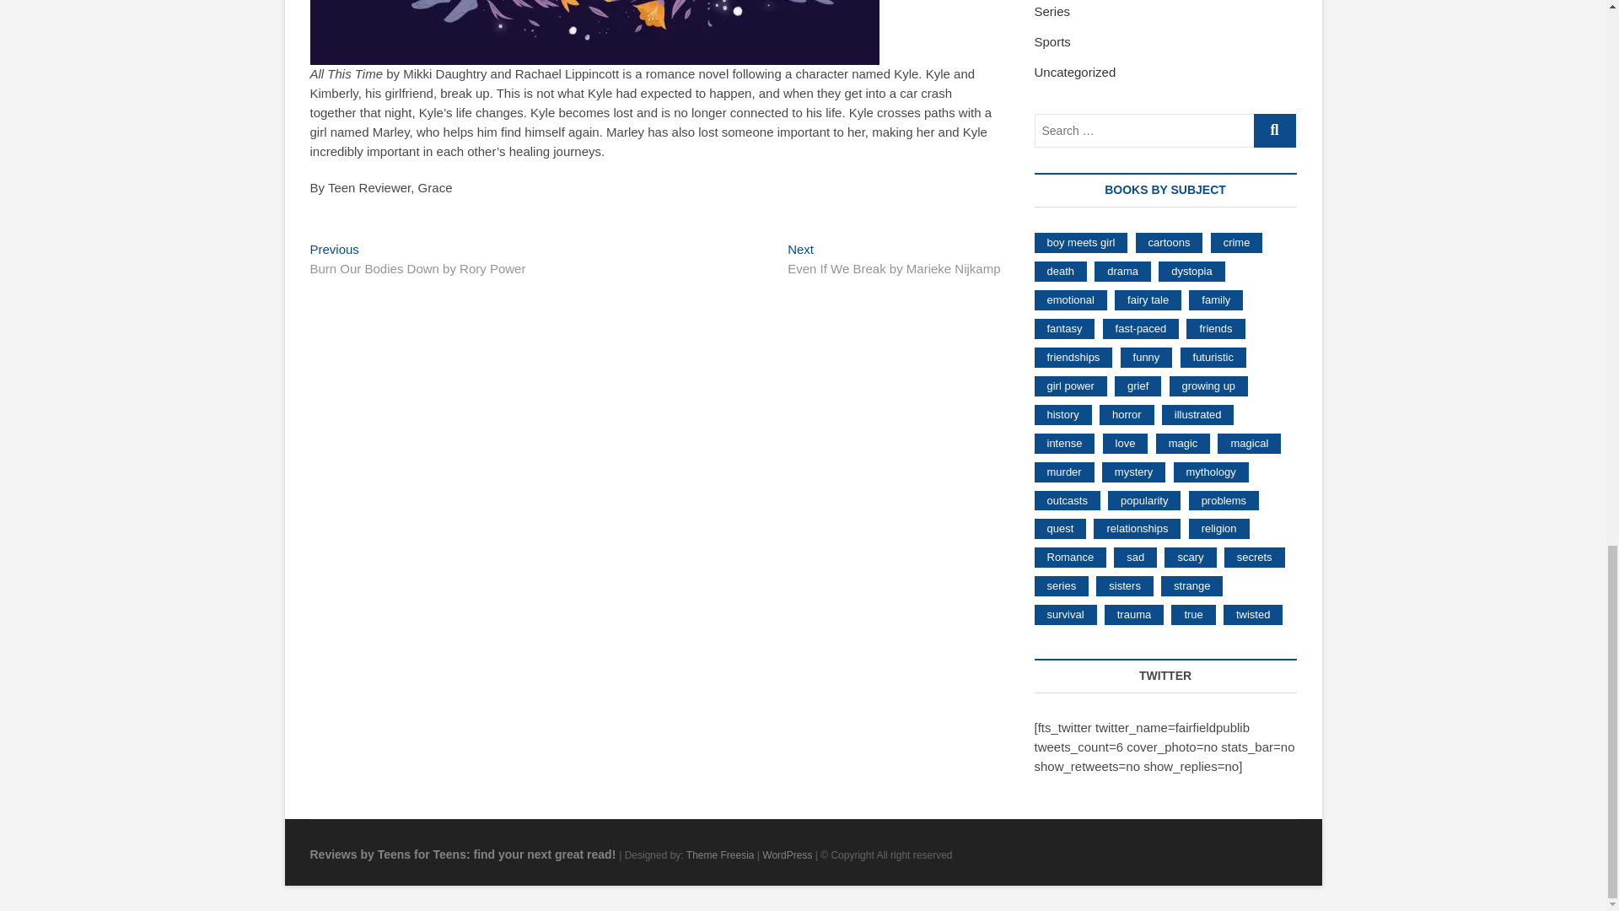 The height and width of the screenshot is (911, 1619). I want to click on Theme Freesia, so click(418, 260).